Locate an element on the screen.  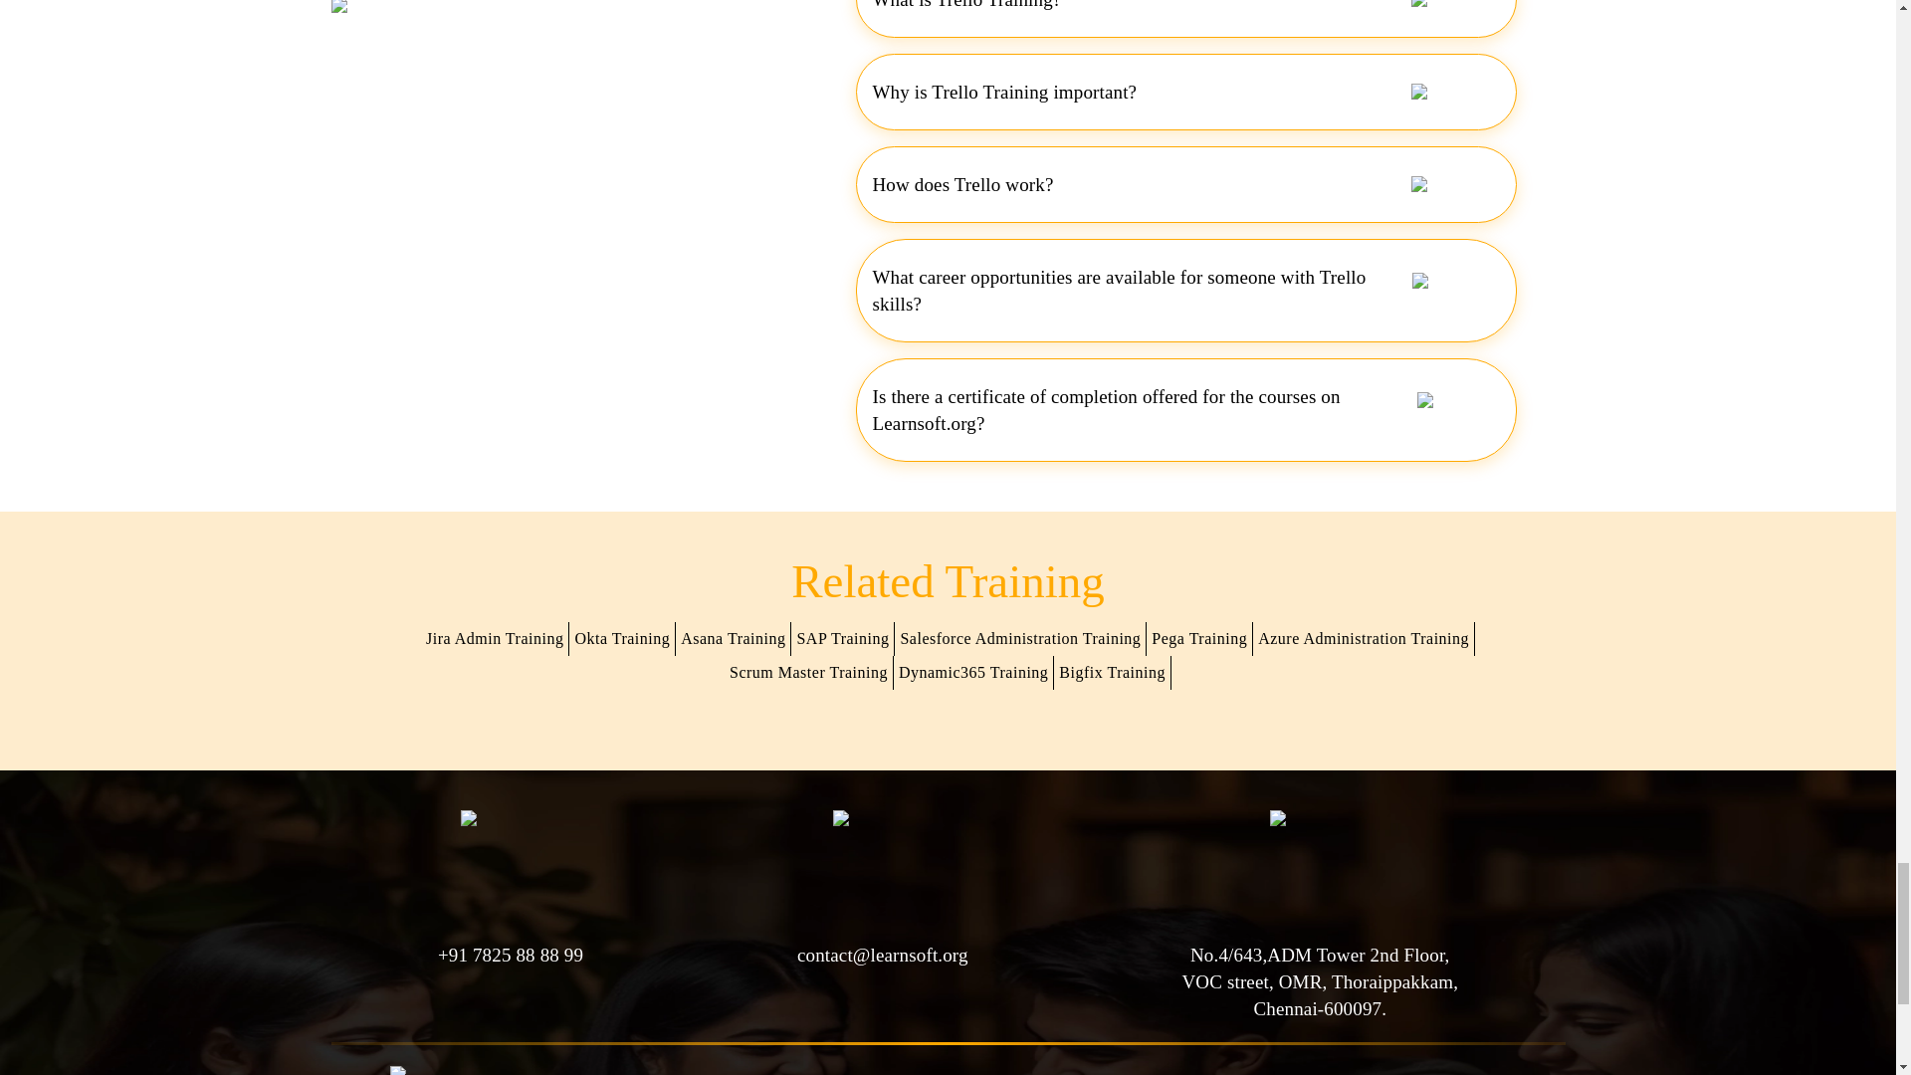
SAP Training is located at coordinates (842, 639).